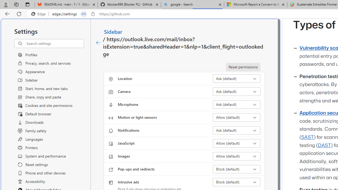 Image resolution: width=338 pixels, height=190 pixels. I want to click on Microphone Ask (default), so click(237, 104).